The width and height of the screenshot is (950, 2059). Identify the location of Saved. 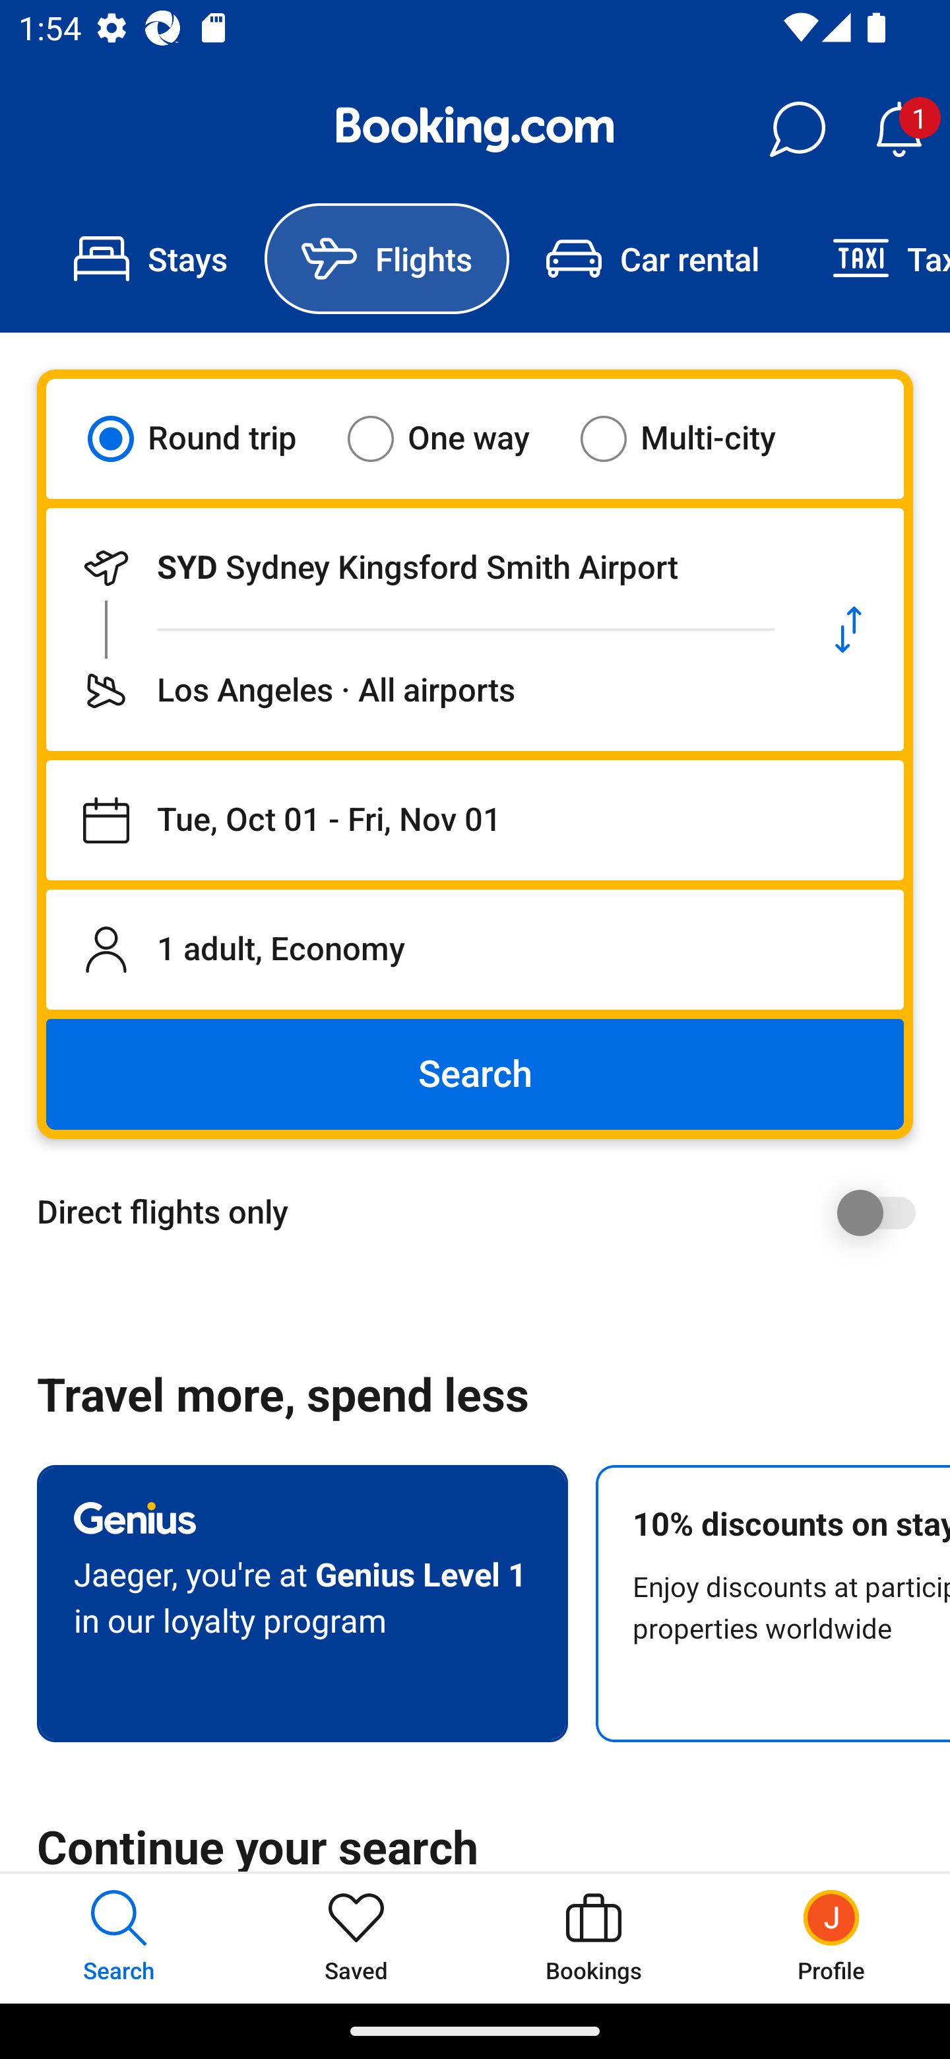
(356, 1938).